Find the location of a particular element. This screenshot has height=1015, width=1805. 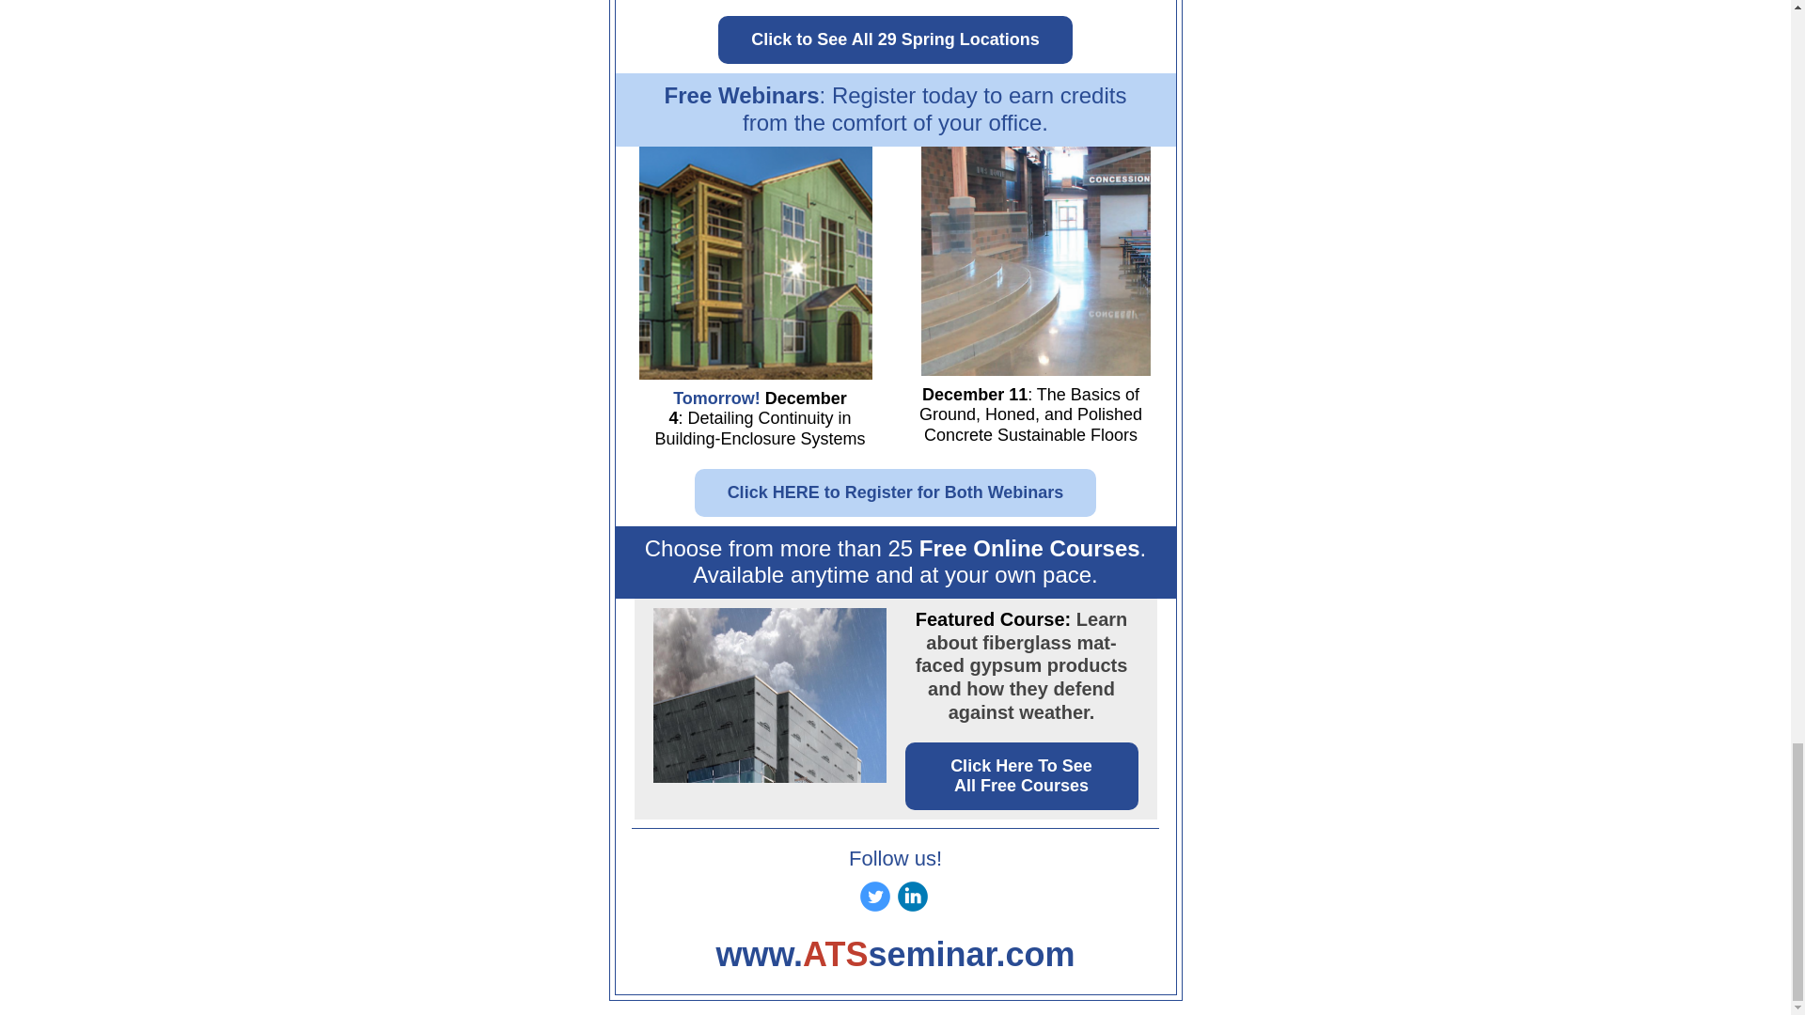

ATS is located at coordinates (835, 953).